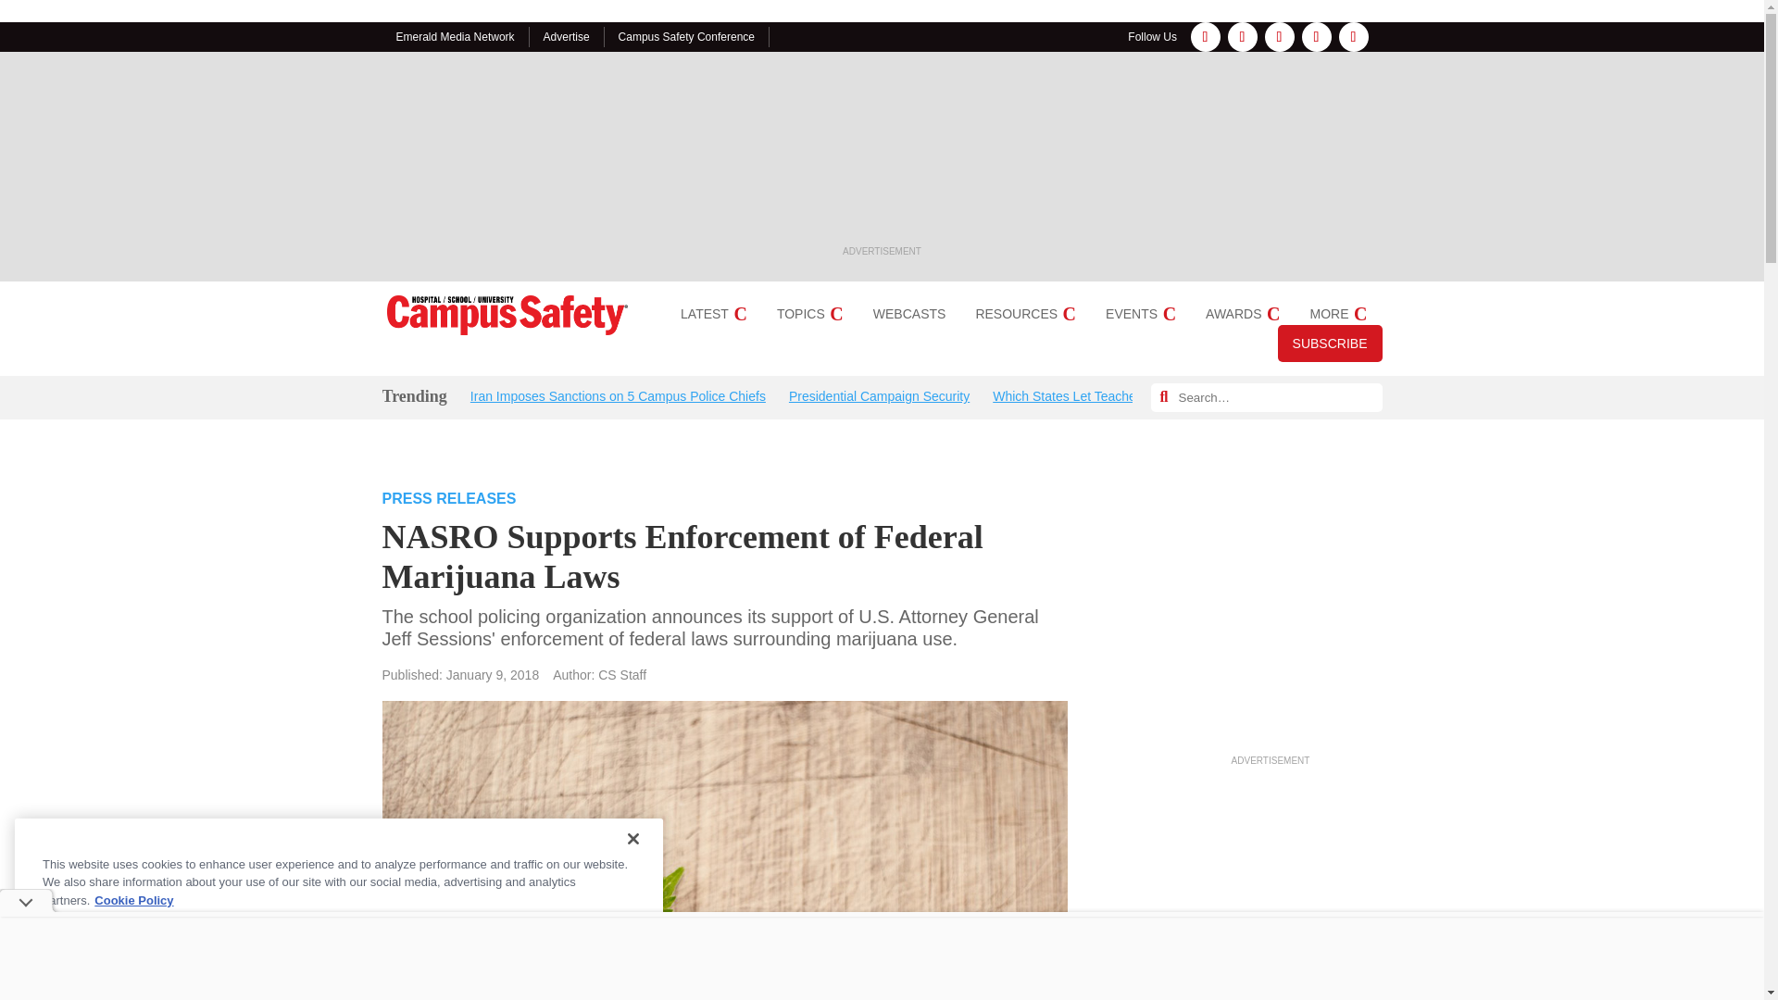 The width and height of the screenshot is (1778, 1000). I want to click on Campus Safety Conference, so click(686, 37).